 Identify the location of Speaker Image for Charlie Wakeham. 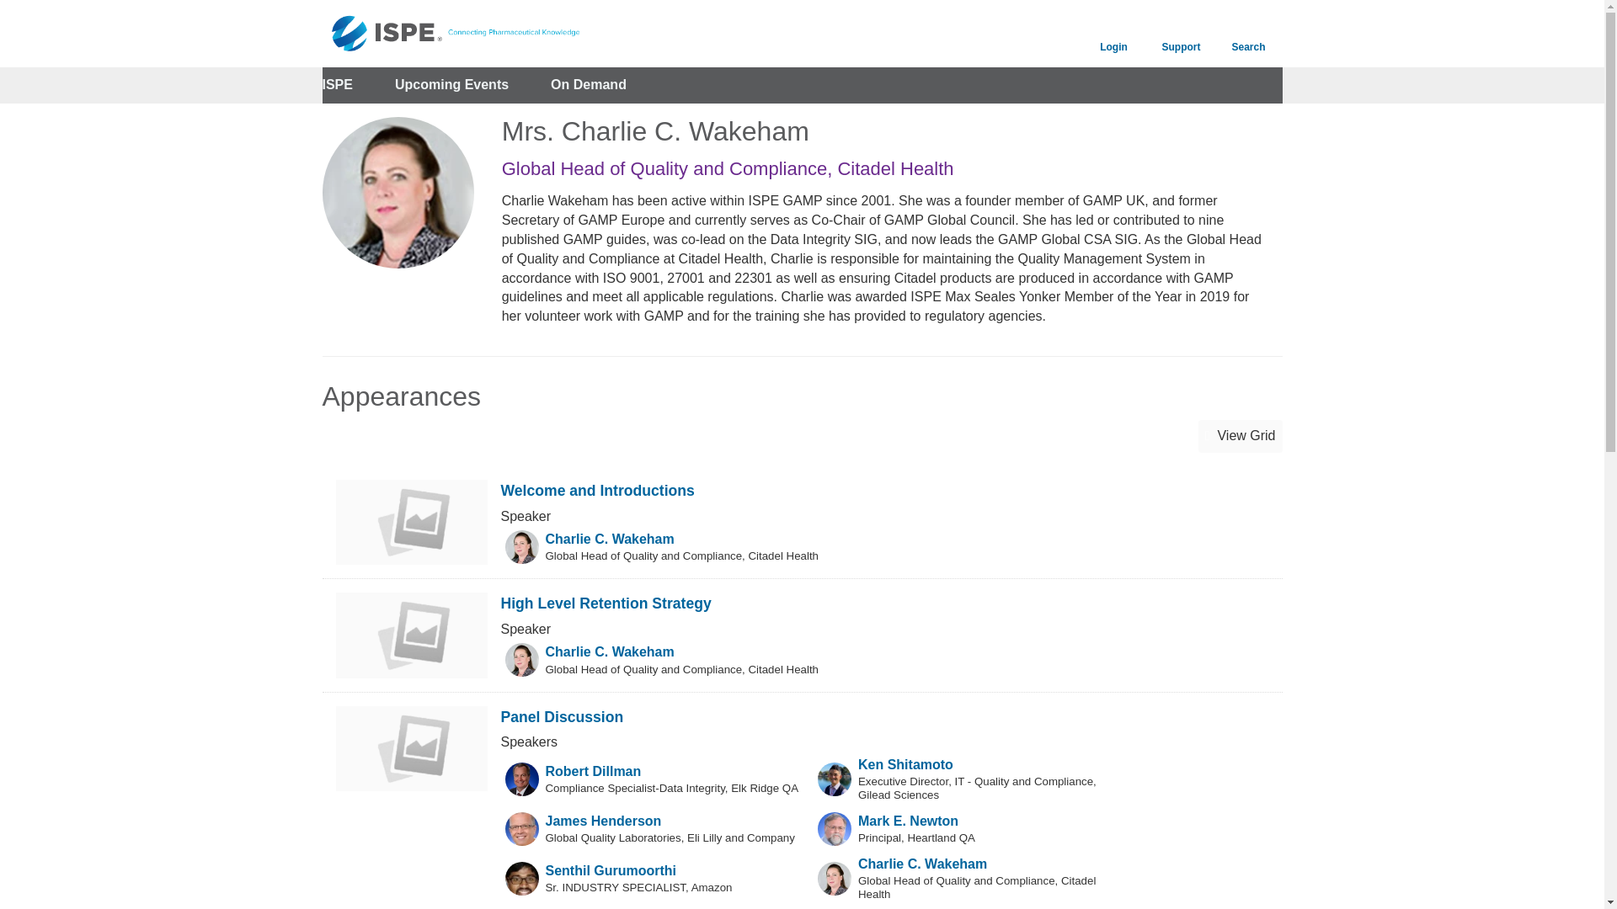
(521, 659).